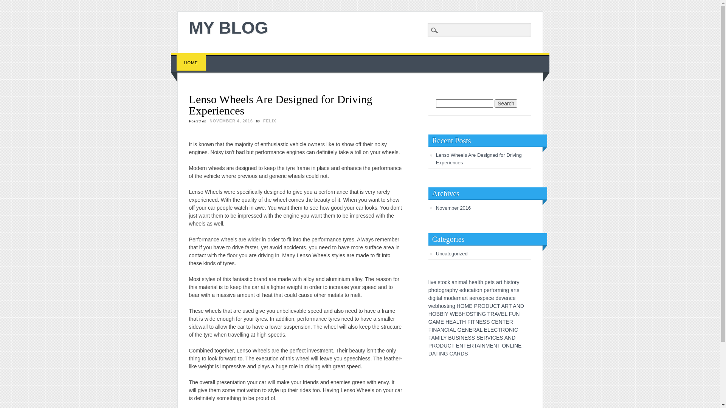  What do you see at coordinates (452, 314) in the screenshot?
I see `W` at bounding box center [452, 314].